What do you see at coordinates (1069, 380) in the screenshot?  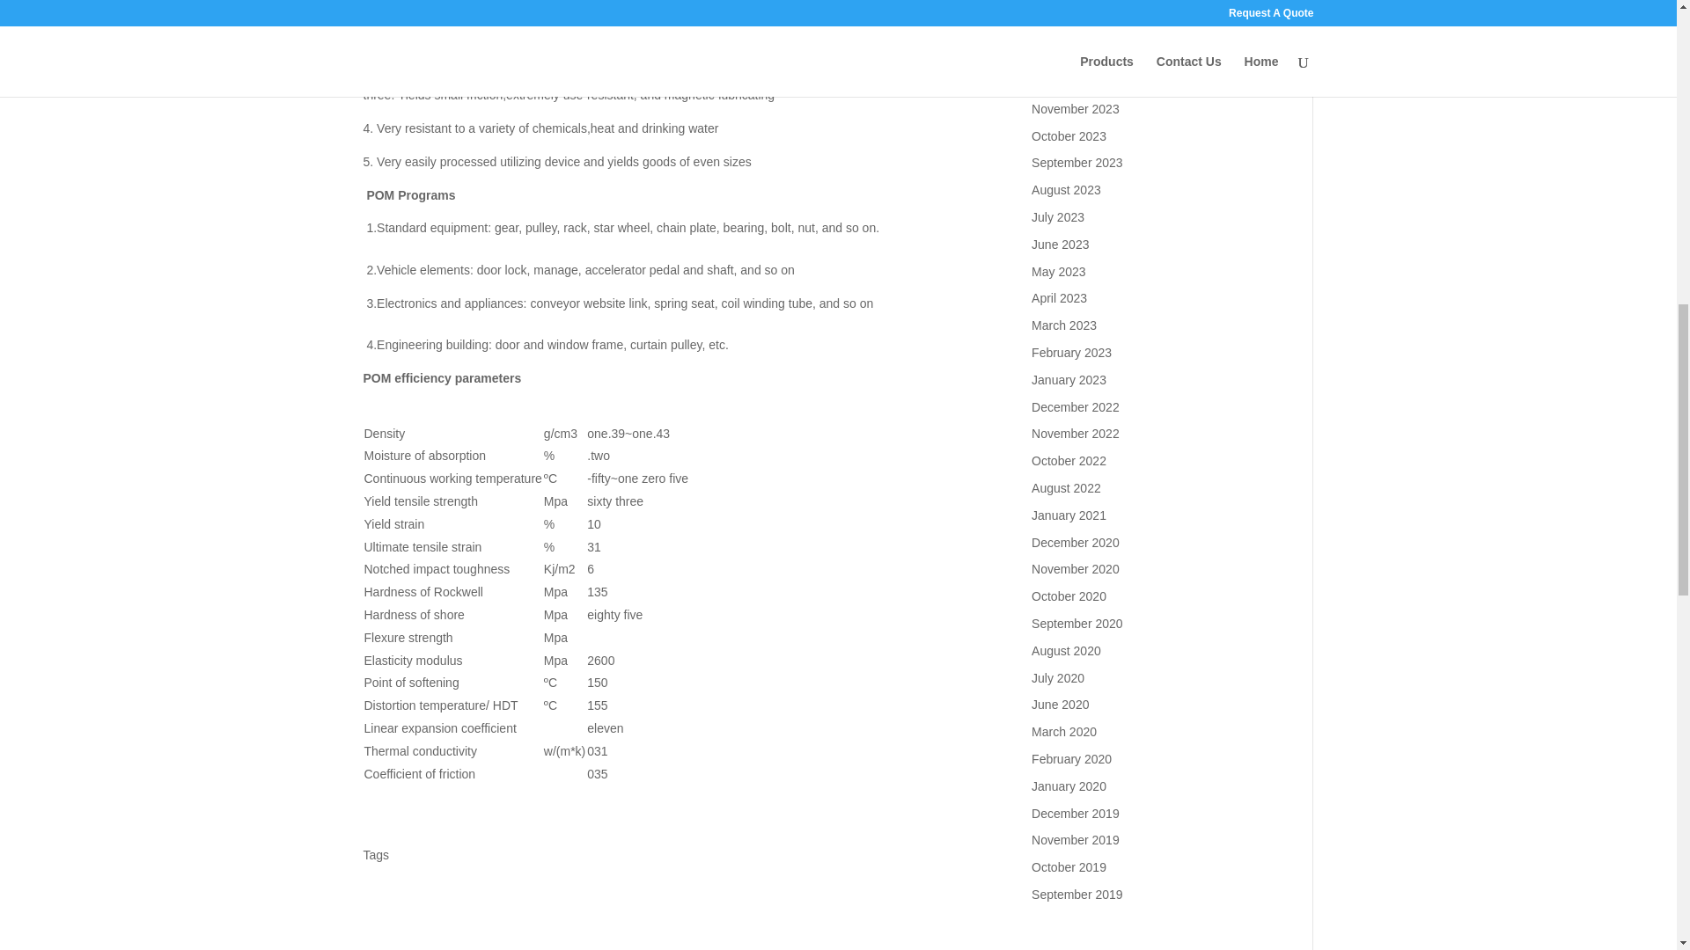 I see `January 2023` at bounding box center [1069, 380].